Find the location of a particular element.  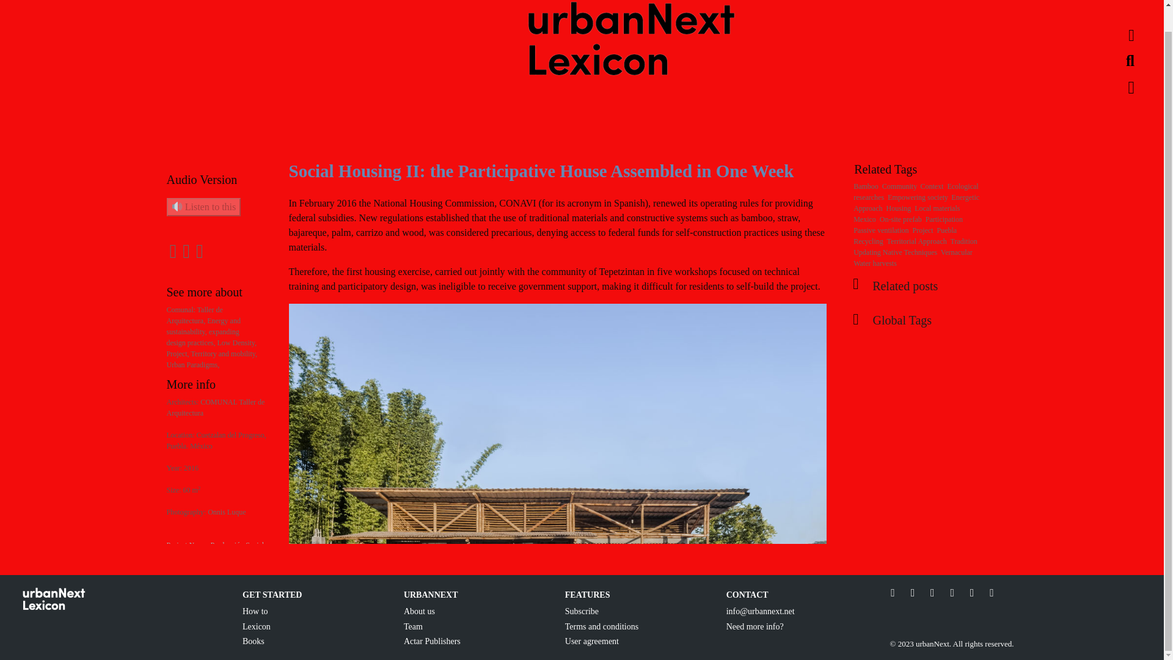

Energy and sustainability is located at coordinates (203, 326).